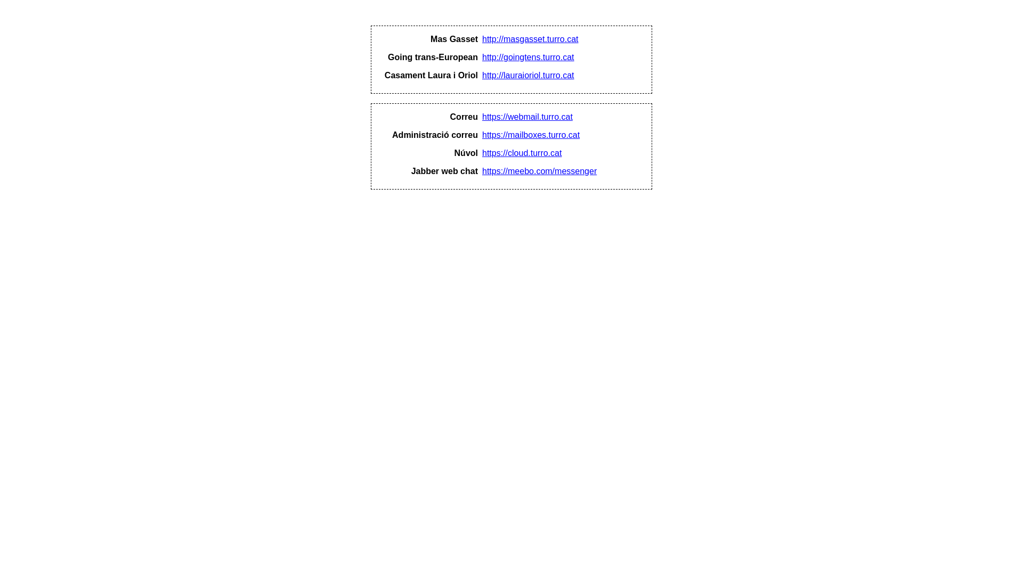 The width and height of the screenshot is (1023, 575). I want to click on http://goingtens.turro.cat, so click(529, 57).